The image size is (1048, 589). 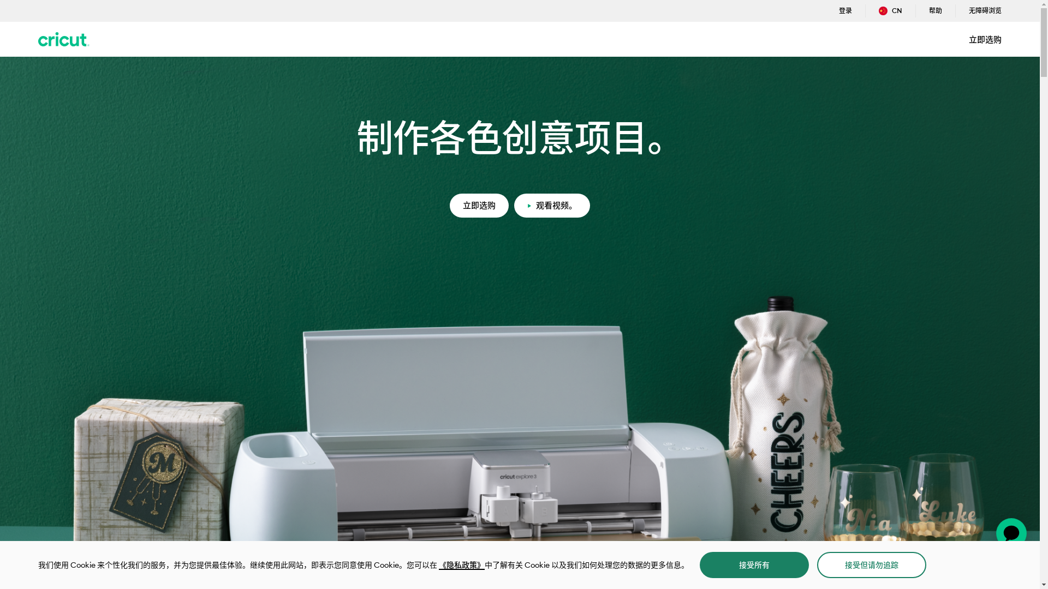 What do you see at coordinates (1011, 533) in the screenshot?
I see `Cricut Chat Button Frame` at bounding box center [1011, 533].